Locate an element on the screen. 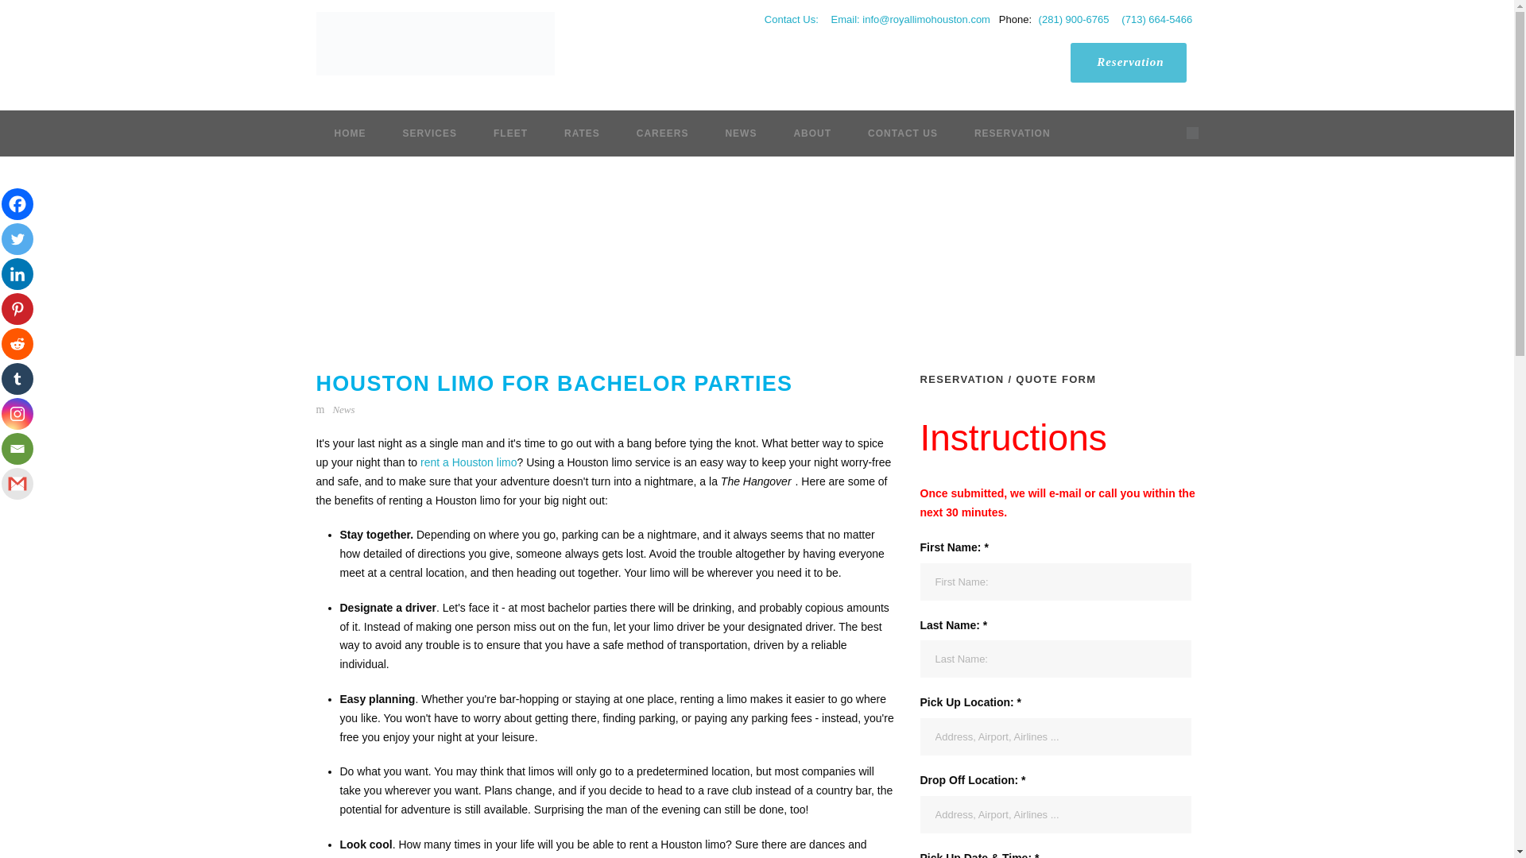  Reddit is located at coordinates (17, 343).